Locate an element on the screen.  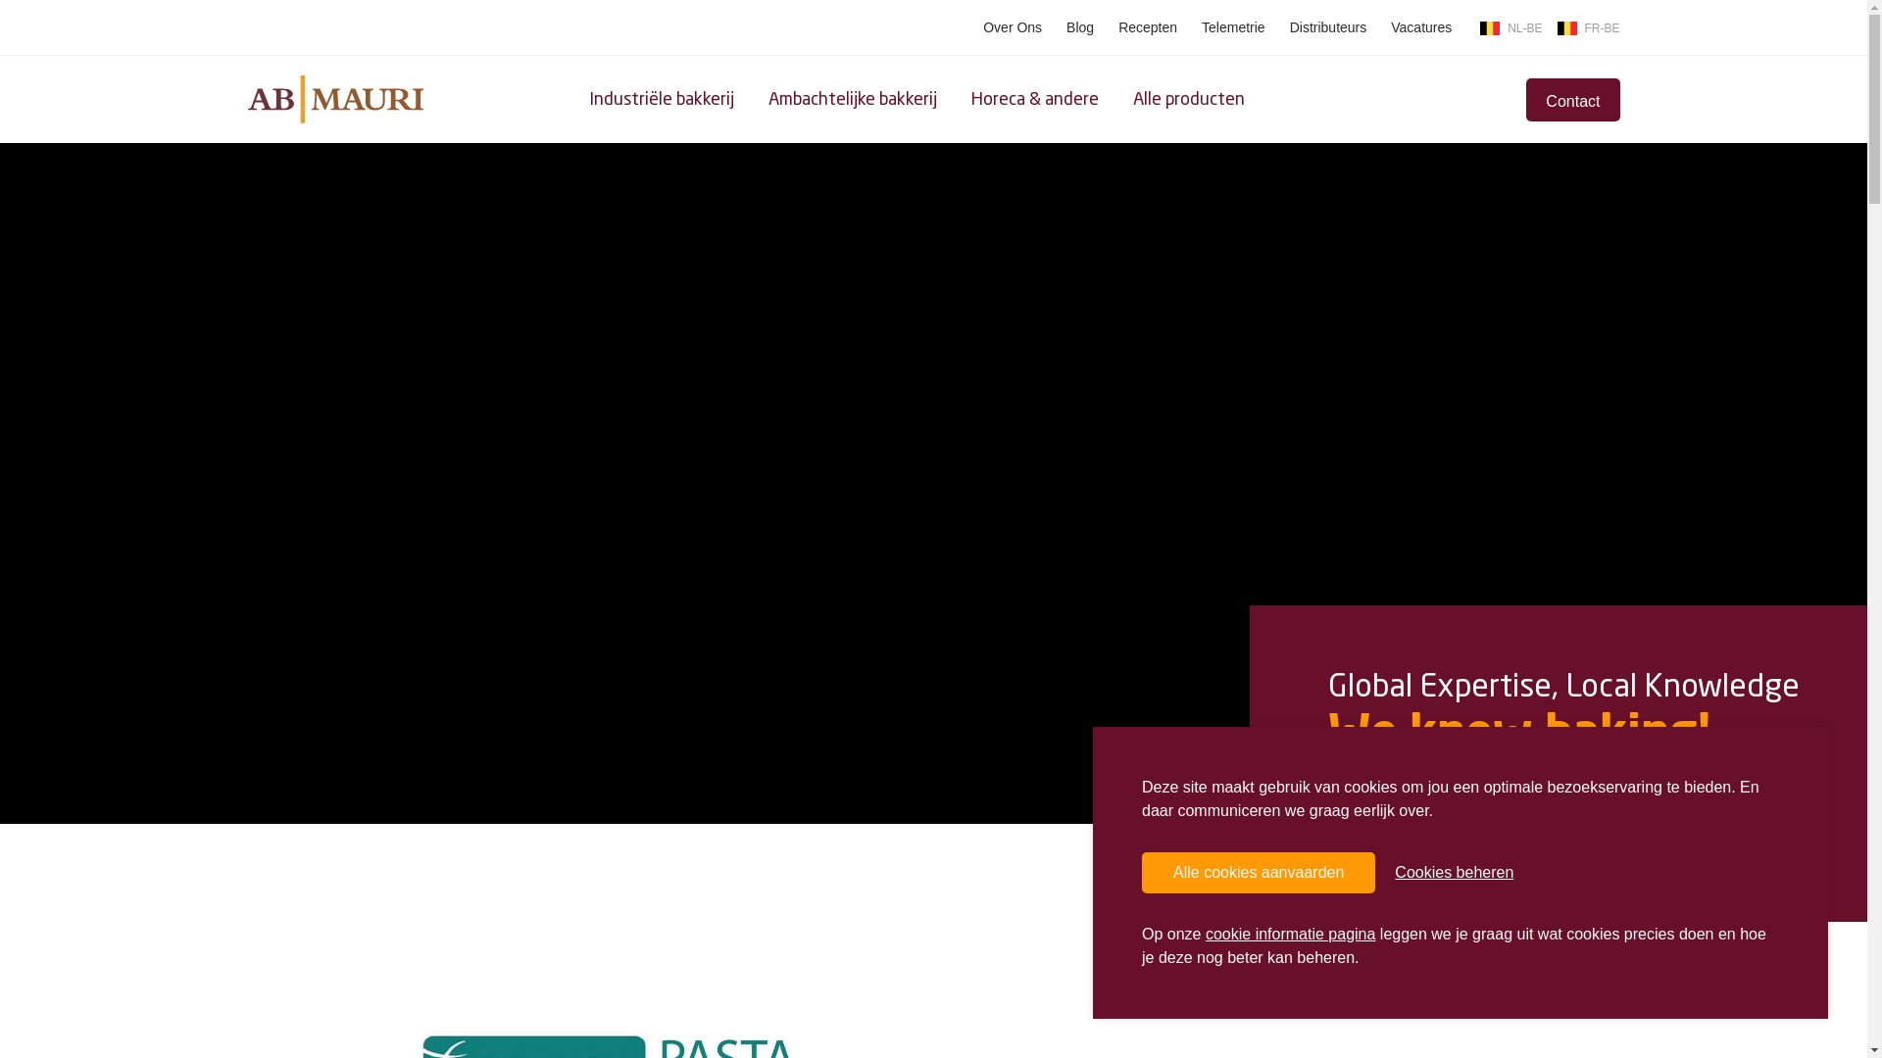
Over Ons is located at coordinates (1012, 27).